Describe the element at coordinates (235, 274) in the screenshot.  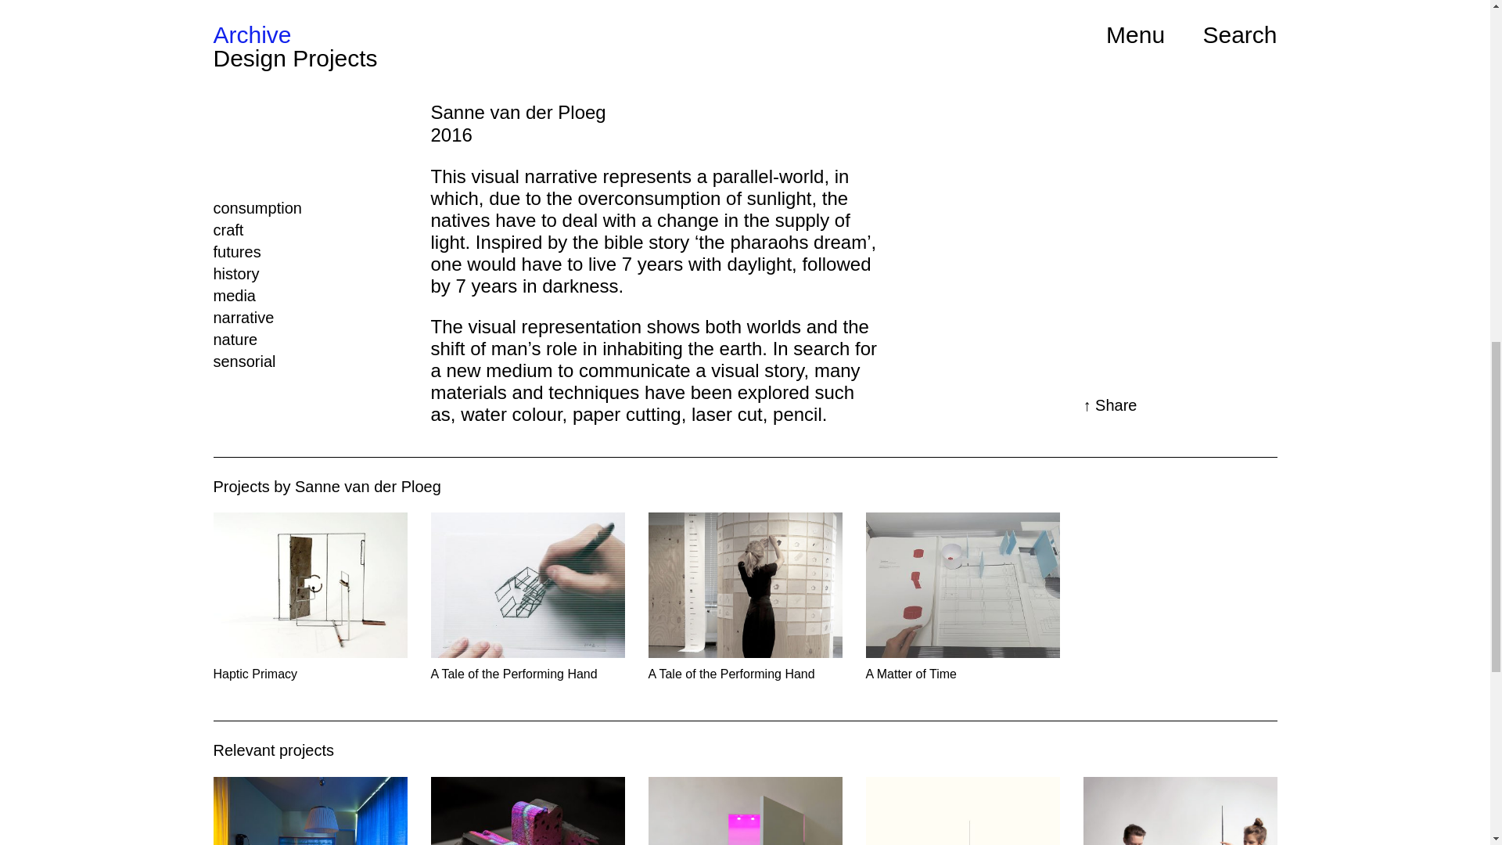
I see `history` at that location.